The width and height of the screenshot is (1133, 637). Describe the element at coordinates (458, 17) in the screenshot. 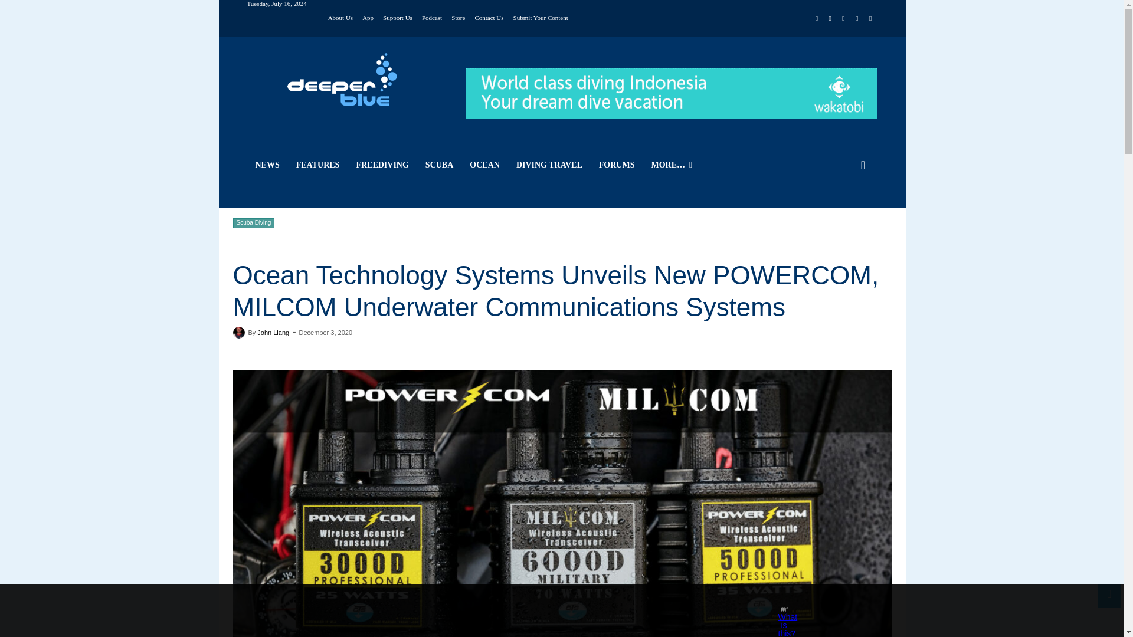

I see `Store` at that location.